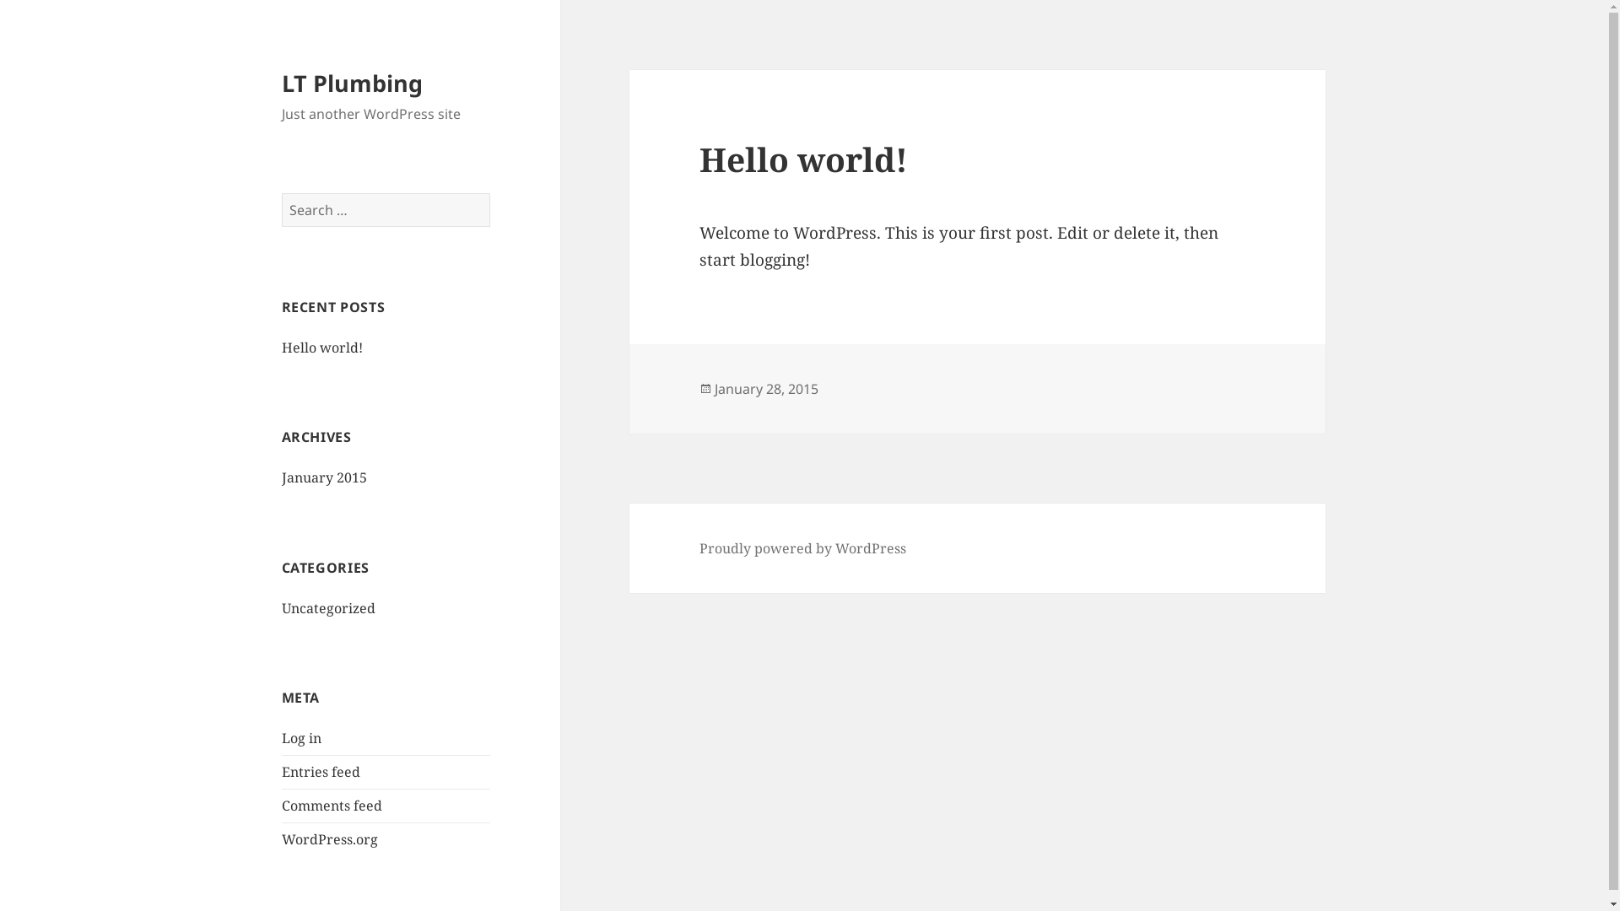 Image resolution: width=1620 pixels, height=911 pixels. I want to click on January 28, 2015, so click(766, 390).